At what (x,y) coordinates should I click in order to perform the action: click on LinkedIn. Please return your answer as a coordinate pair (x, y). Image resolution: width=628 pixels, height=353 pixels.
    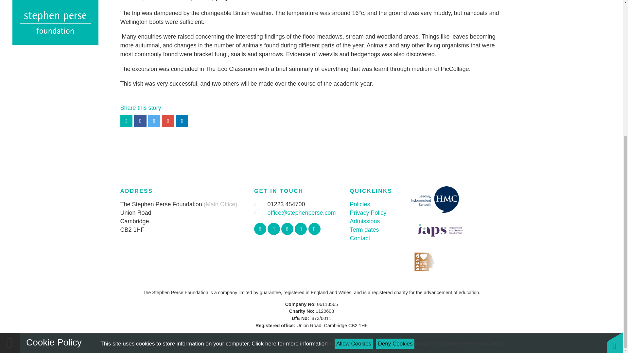
    Looking at the image, I should click on (314, 229).